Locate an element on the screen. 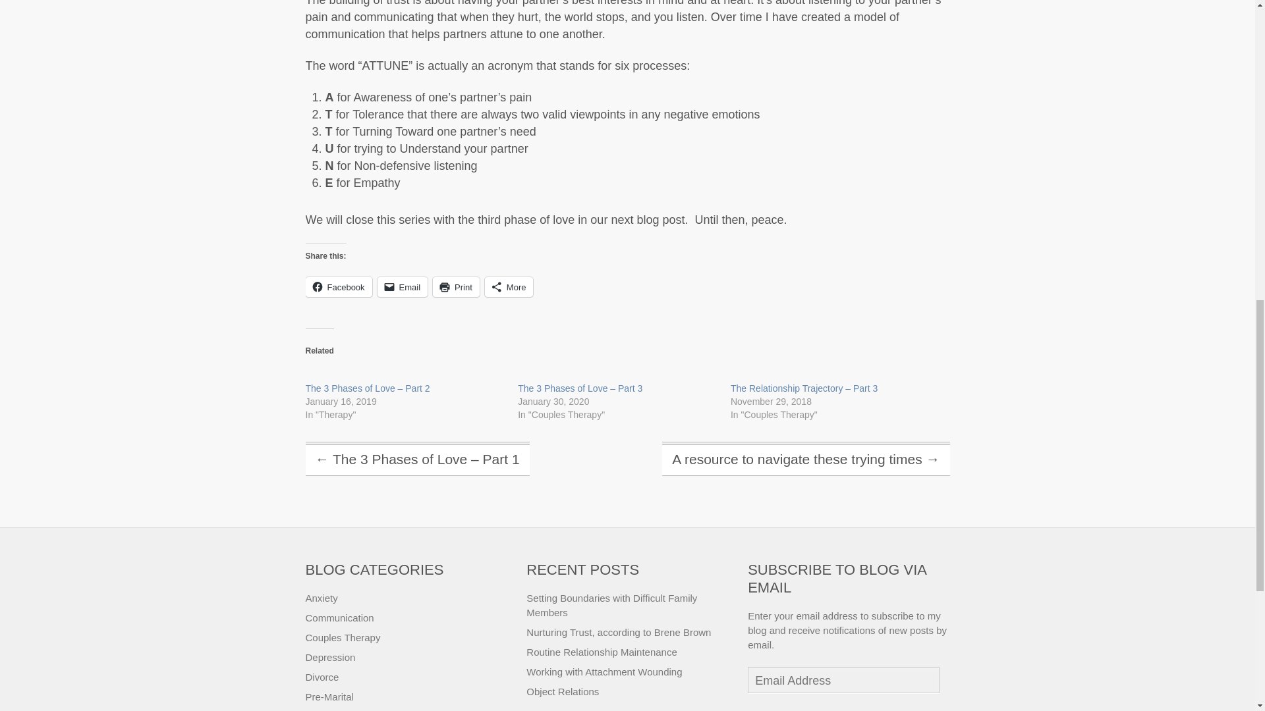 The width and height of the screenshot is (1265, 711). Click to share on Facebook is located at coordinates (339, 287).